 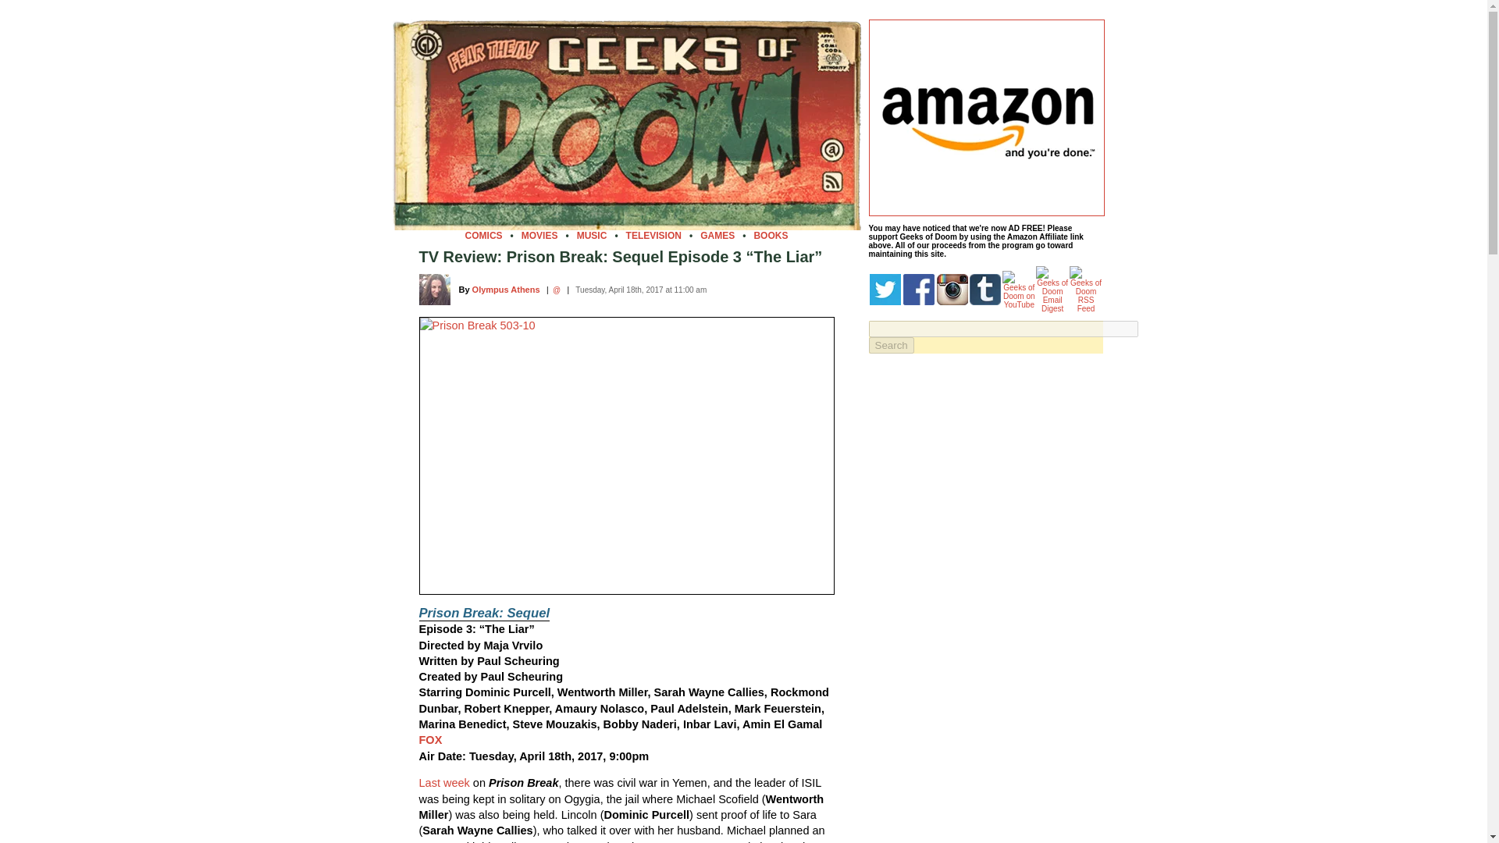 I want to click on BOOKS, so click(x=771, y=235).